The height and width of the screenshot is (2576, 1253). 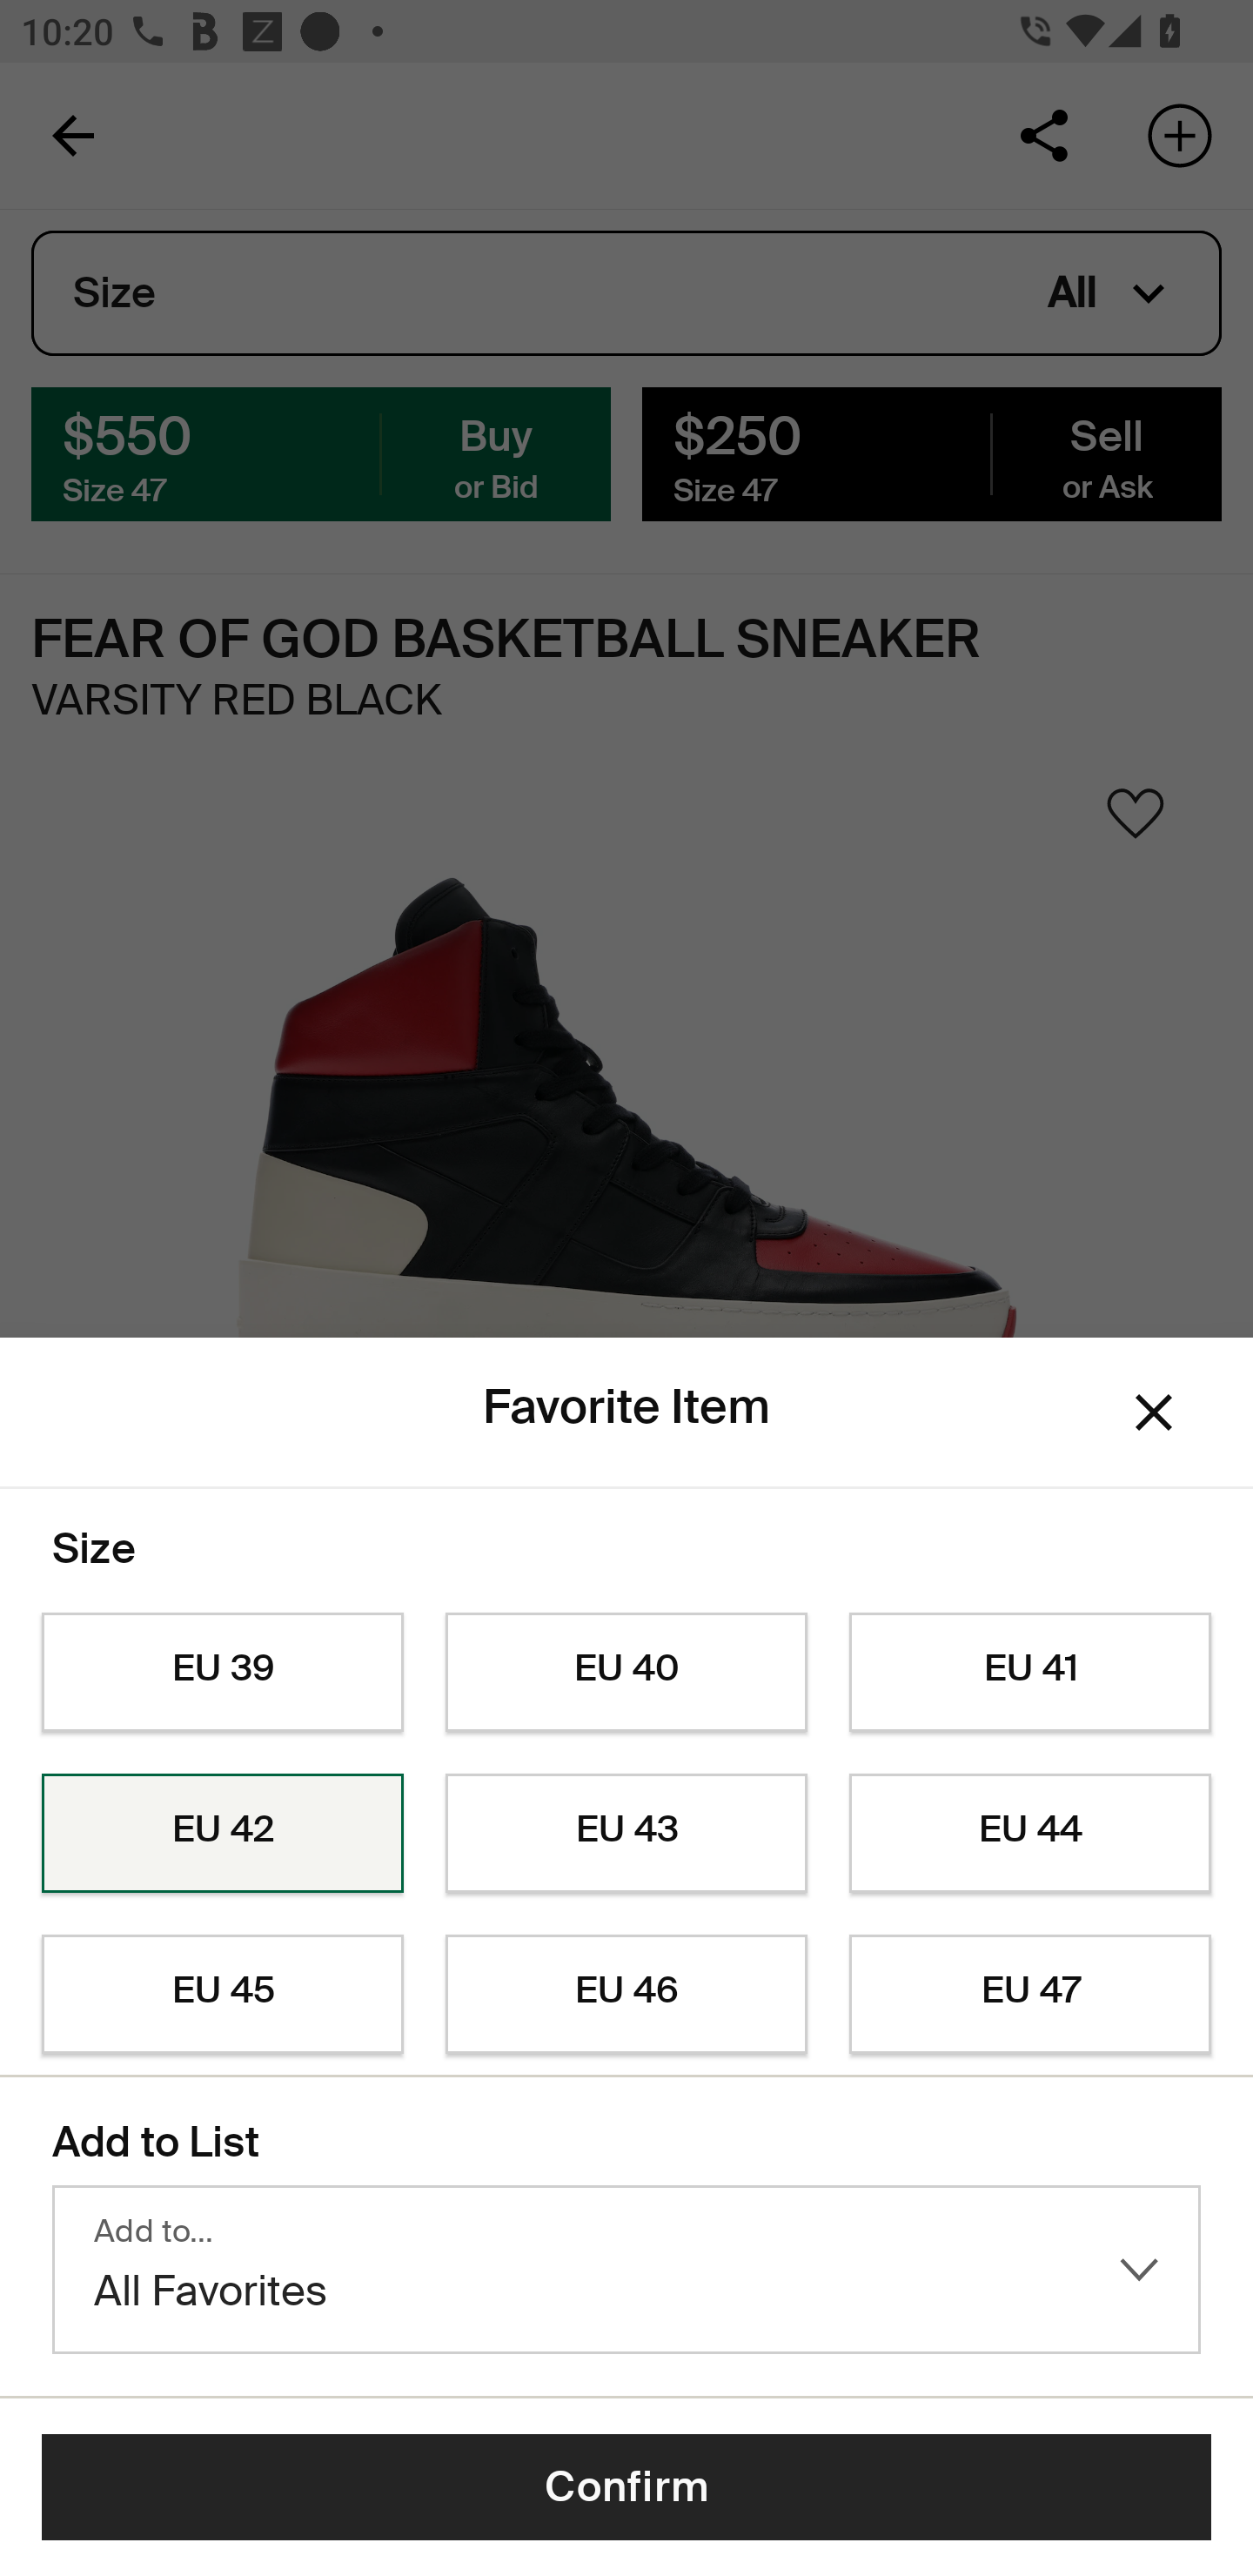 I want to click on EU 39, so click(x=222, y=1673).